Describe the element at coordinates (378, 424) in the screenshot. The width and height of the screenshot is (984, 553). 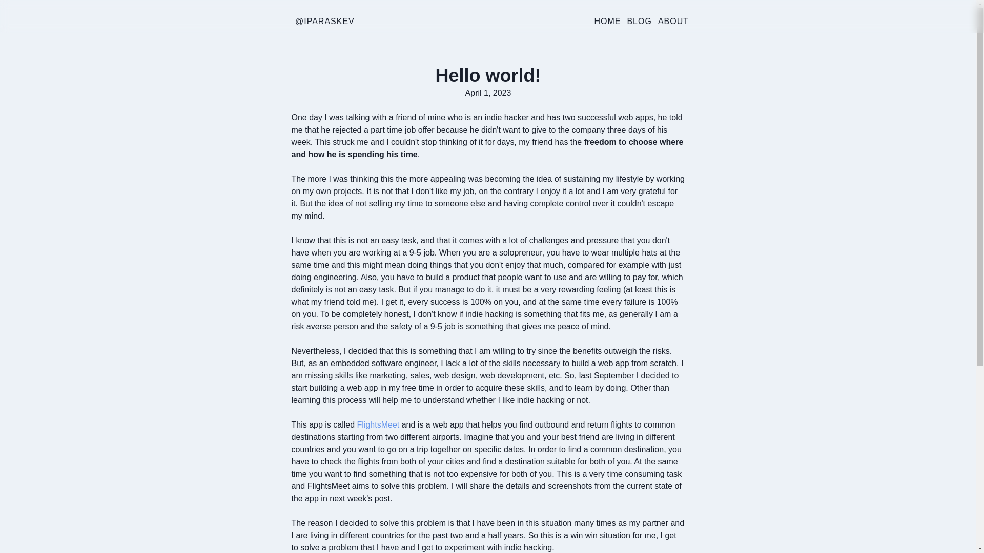
I see `FlightsMeet` at that location.